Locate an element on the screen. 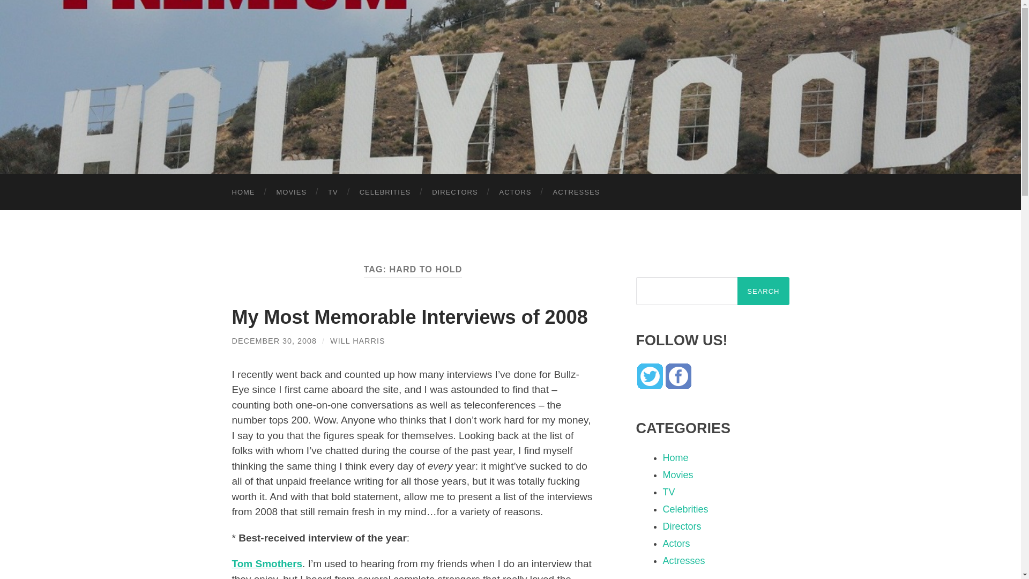 This screenshot has height=579, width=1029. Posts by Will Harris is located at coordinates (357, 340).